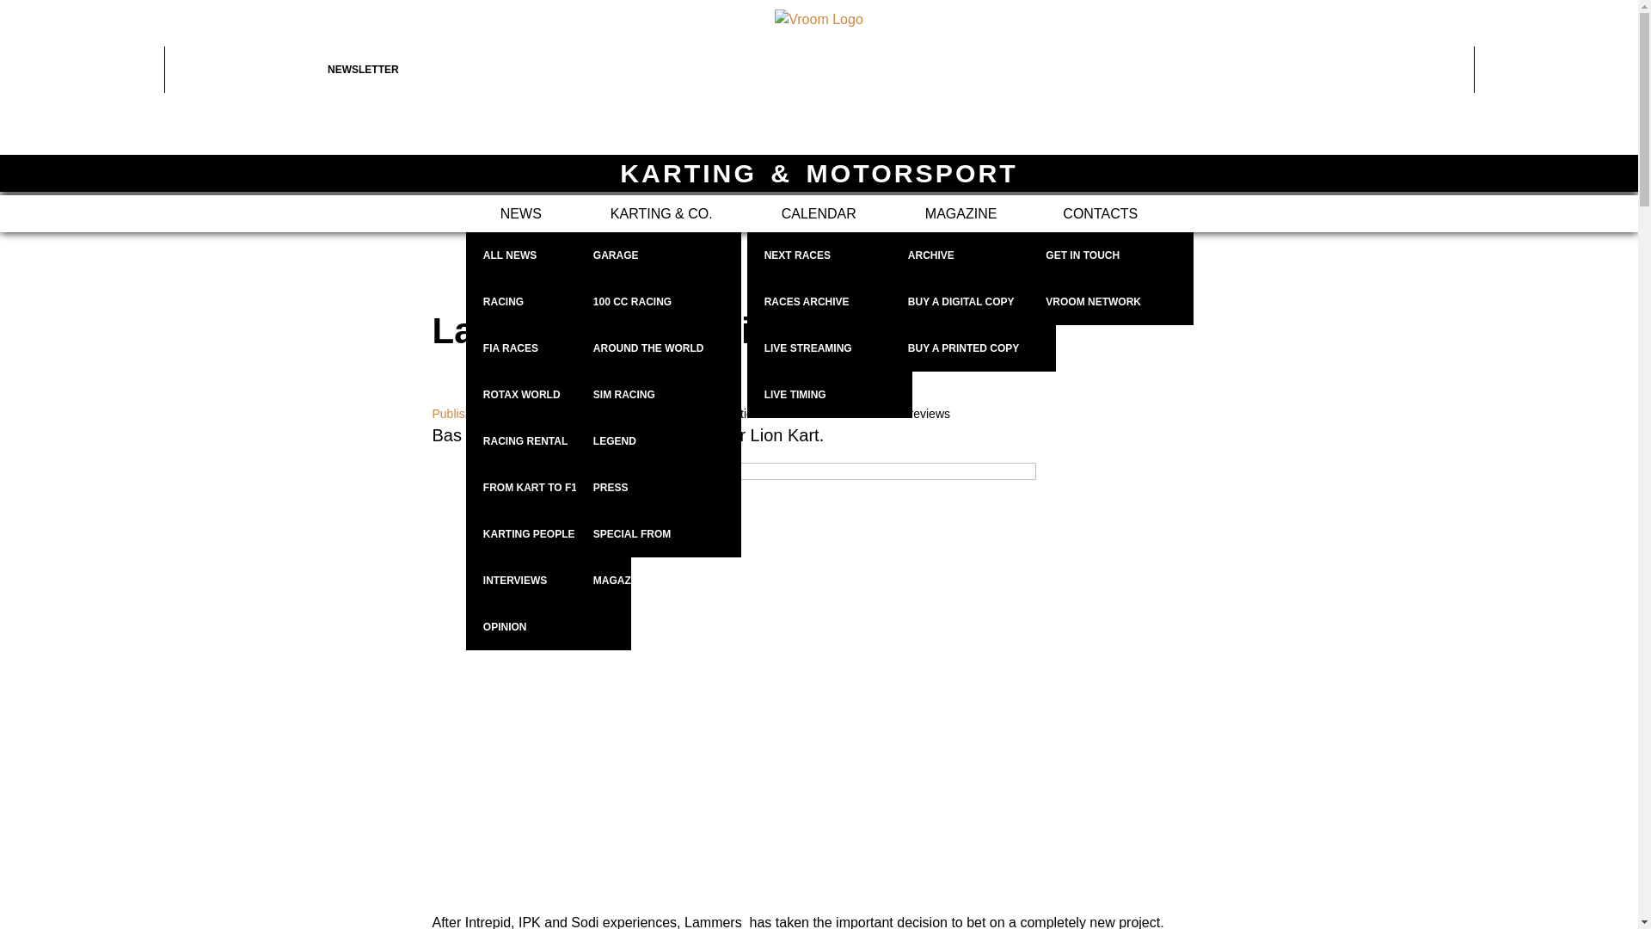 The image size is (1651, 929). What do you see at coordinates (548, 534) in the screenshot?
I see `KARTING PEOPLE` at bounding box center [548, 534].